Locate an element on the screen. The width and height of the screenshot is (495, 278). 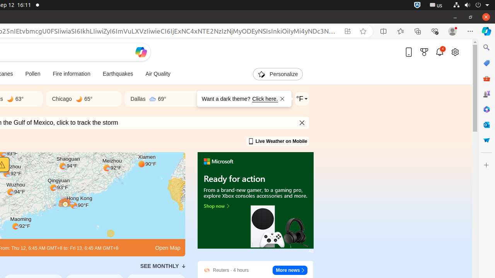
Pollen is located at coordinates (33, 74).